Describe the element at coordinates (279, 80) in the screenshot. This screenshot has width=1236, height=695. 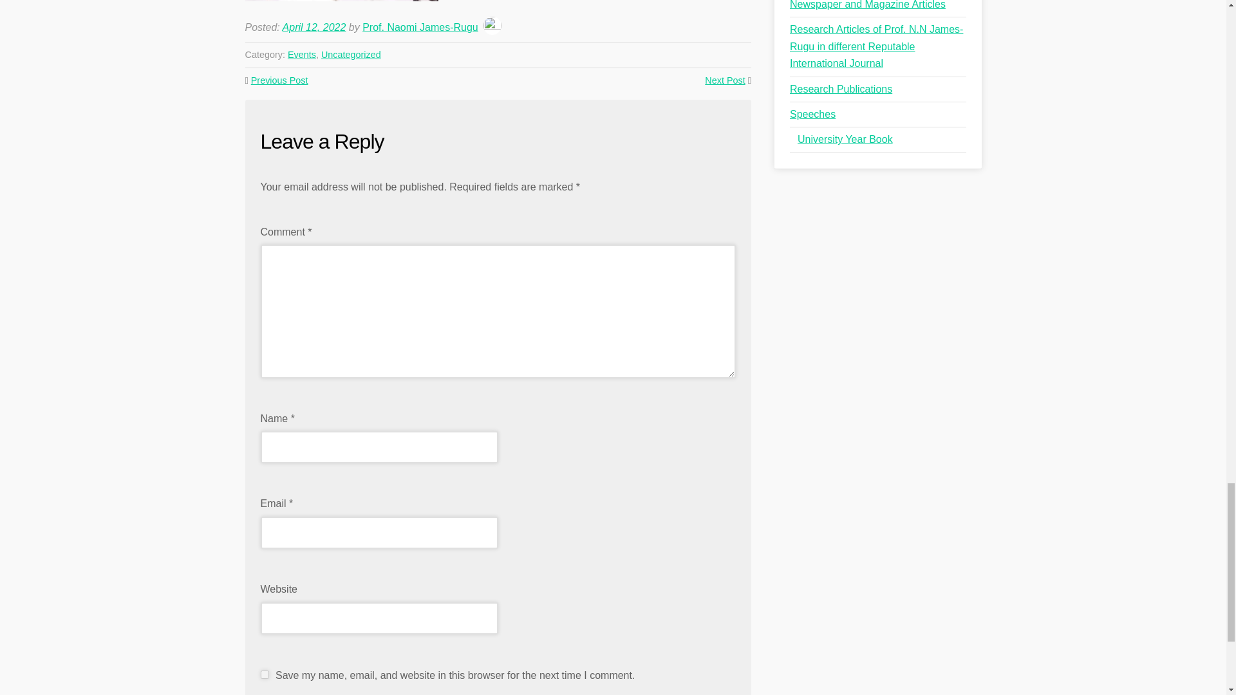
I see `Previous Post` at that location.